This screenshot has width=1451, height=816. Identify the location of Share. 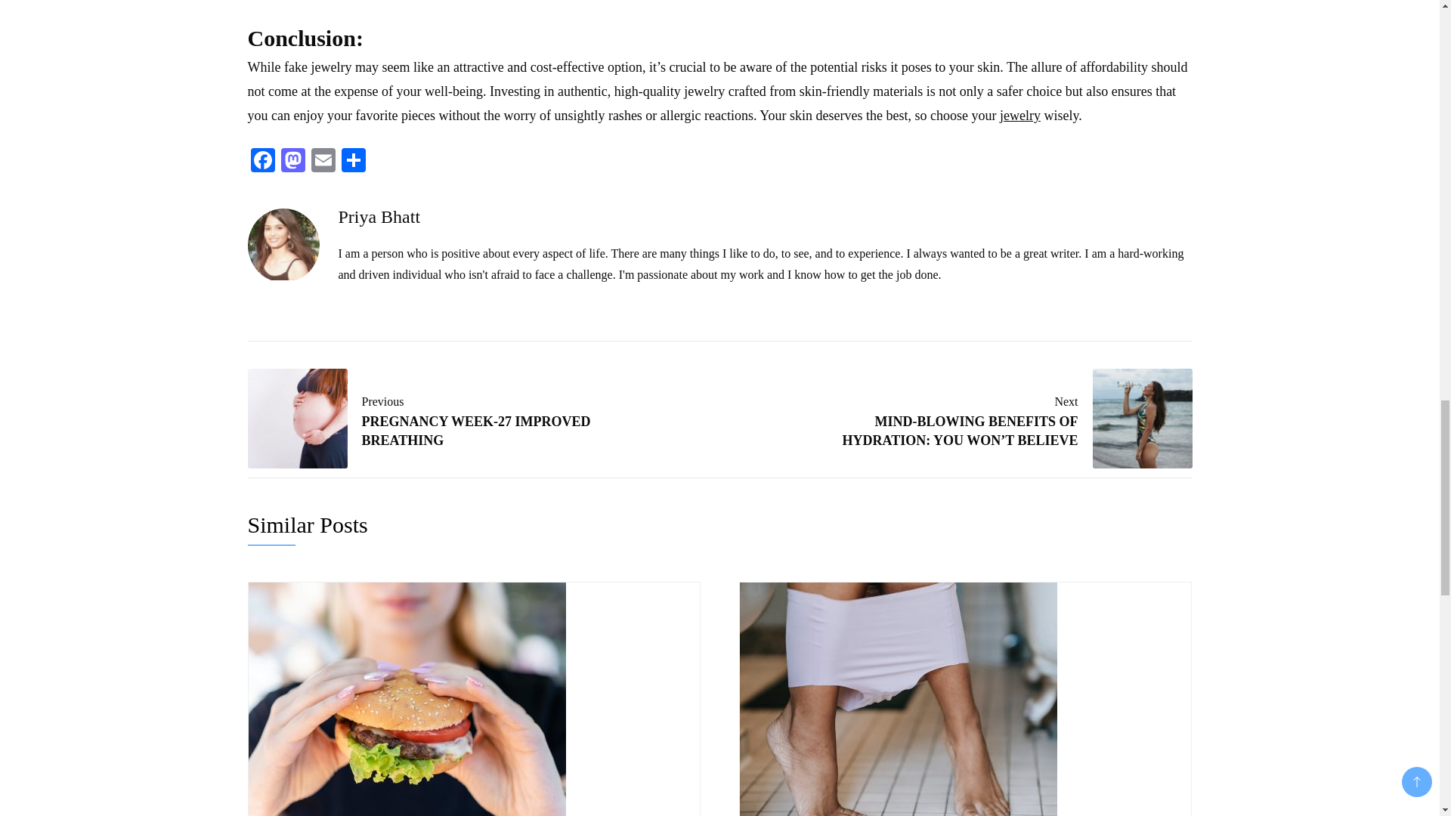
(1019, 115).